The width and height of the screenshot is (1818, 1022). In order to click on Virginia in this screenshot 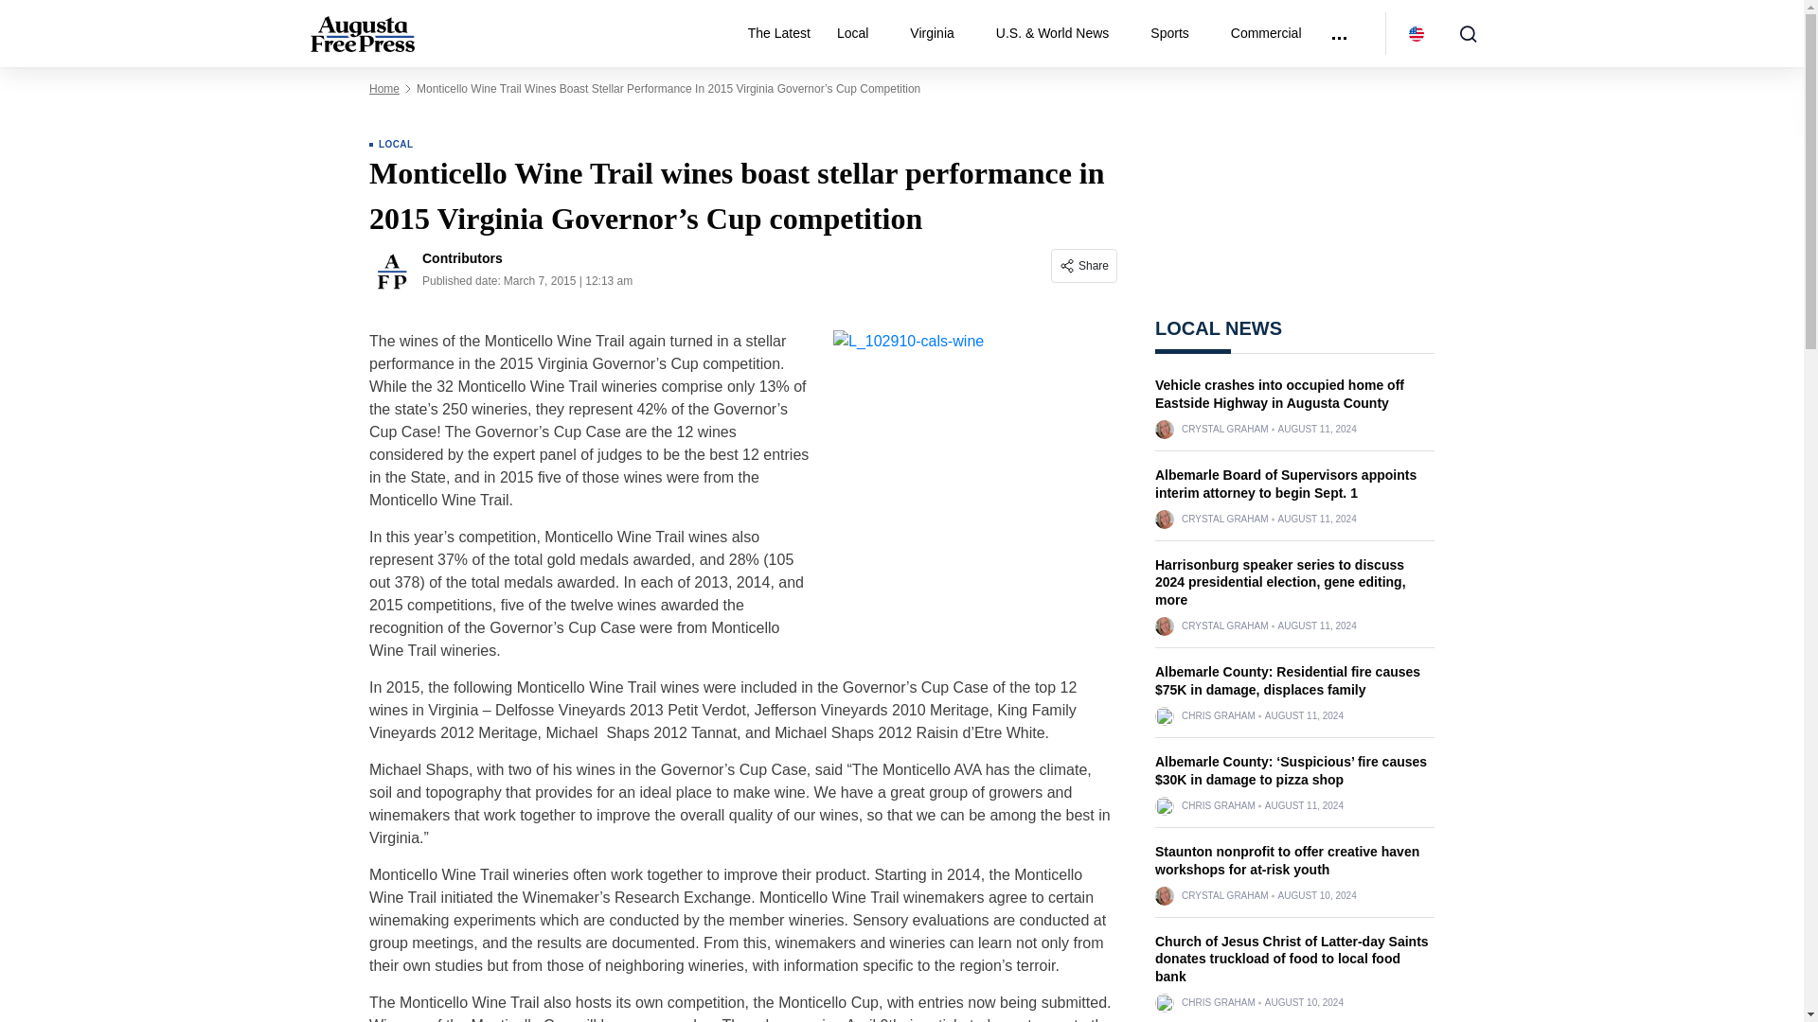, I will do `click(938, 34)`.